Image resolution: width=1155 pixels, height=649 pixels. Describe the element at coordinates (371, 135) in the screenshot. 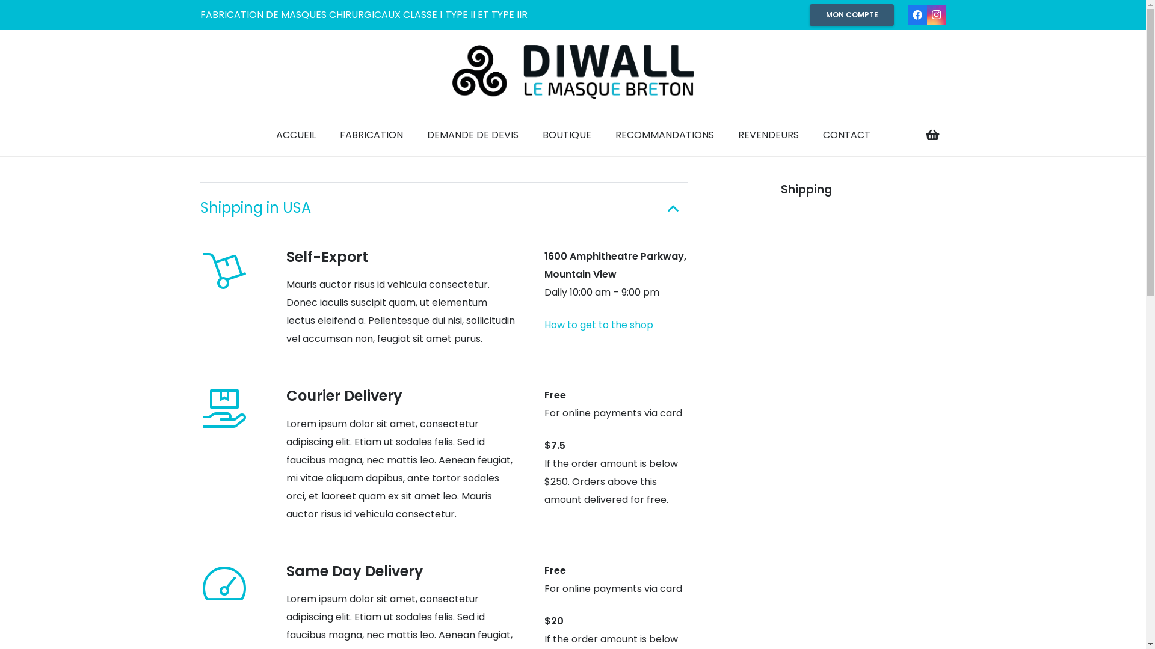

I see `FABRICATION` at that location.